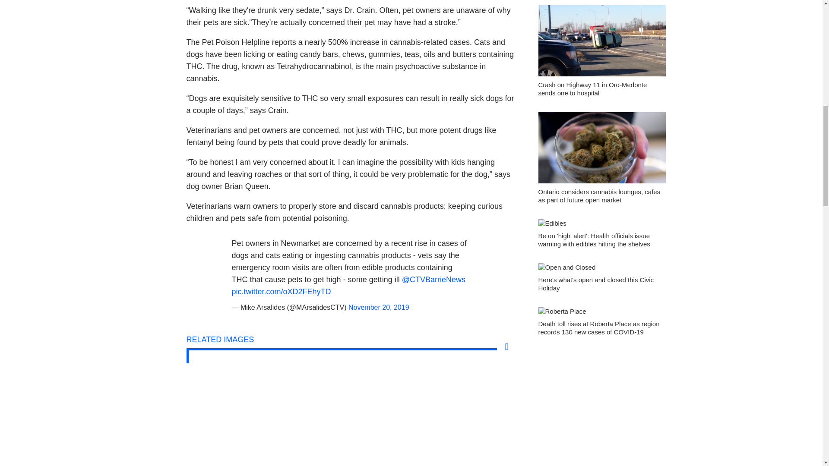  What do you see at coordinates (379, 307) in the screenshot?
I see `November 20, 2019` at bounding box center [379, 307].